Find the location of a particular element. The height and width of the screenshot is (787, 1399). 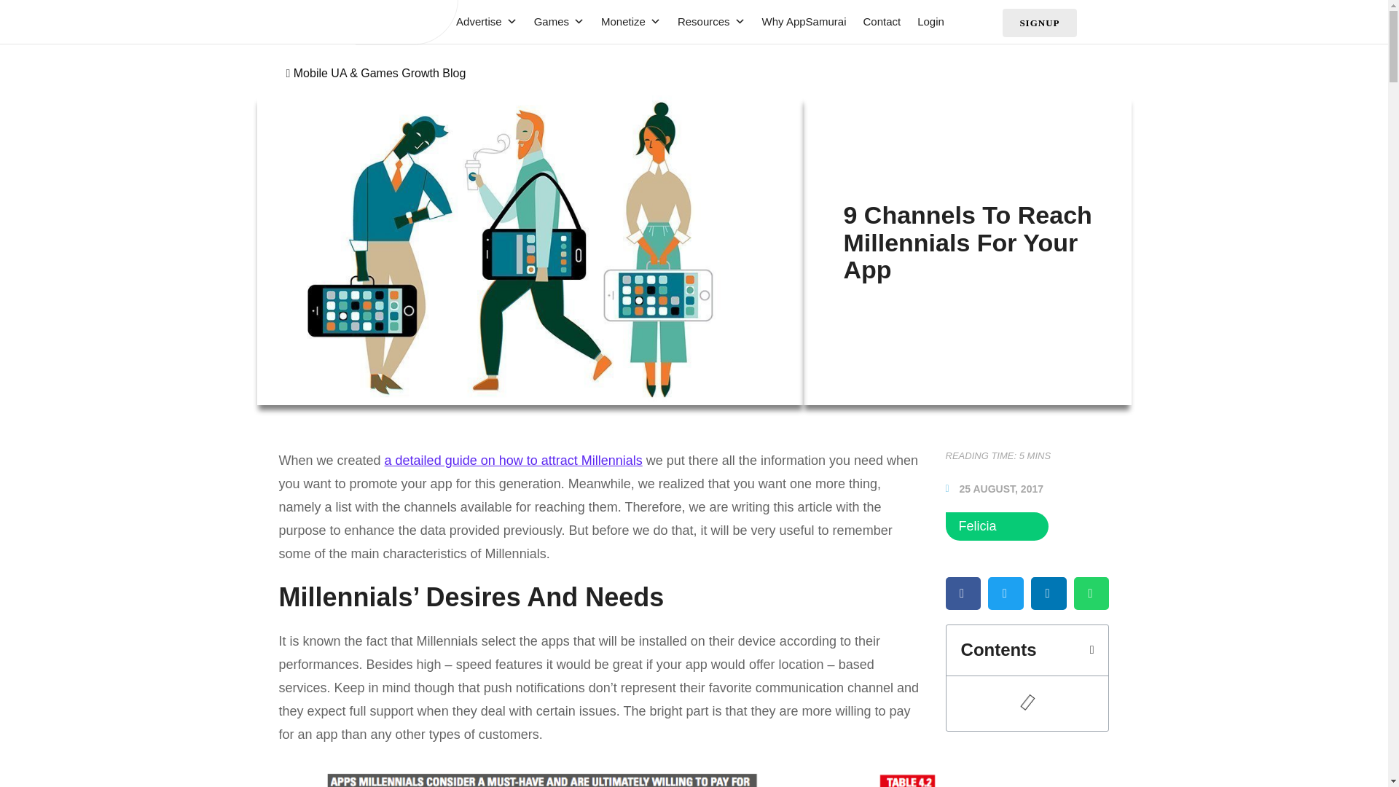

SIGNUP is located at coordinates (1039, 22).